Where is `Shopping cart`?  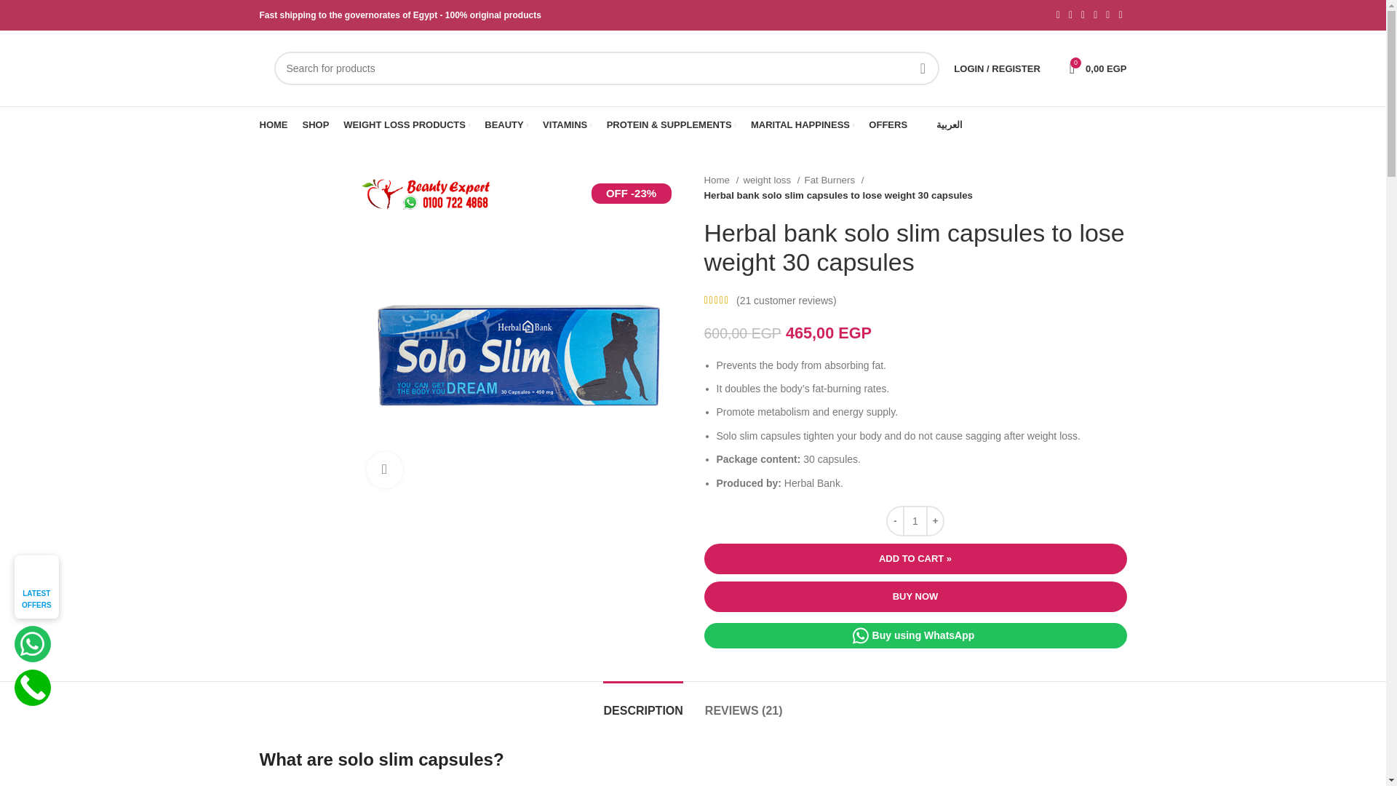
Shopping cart is located at coordinates (1098, 68).